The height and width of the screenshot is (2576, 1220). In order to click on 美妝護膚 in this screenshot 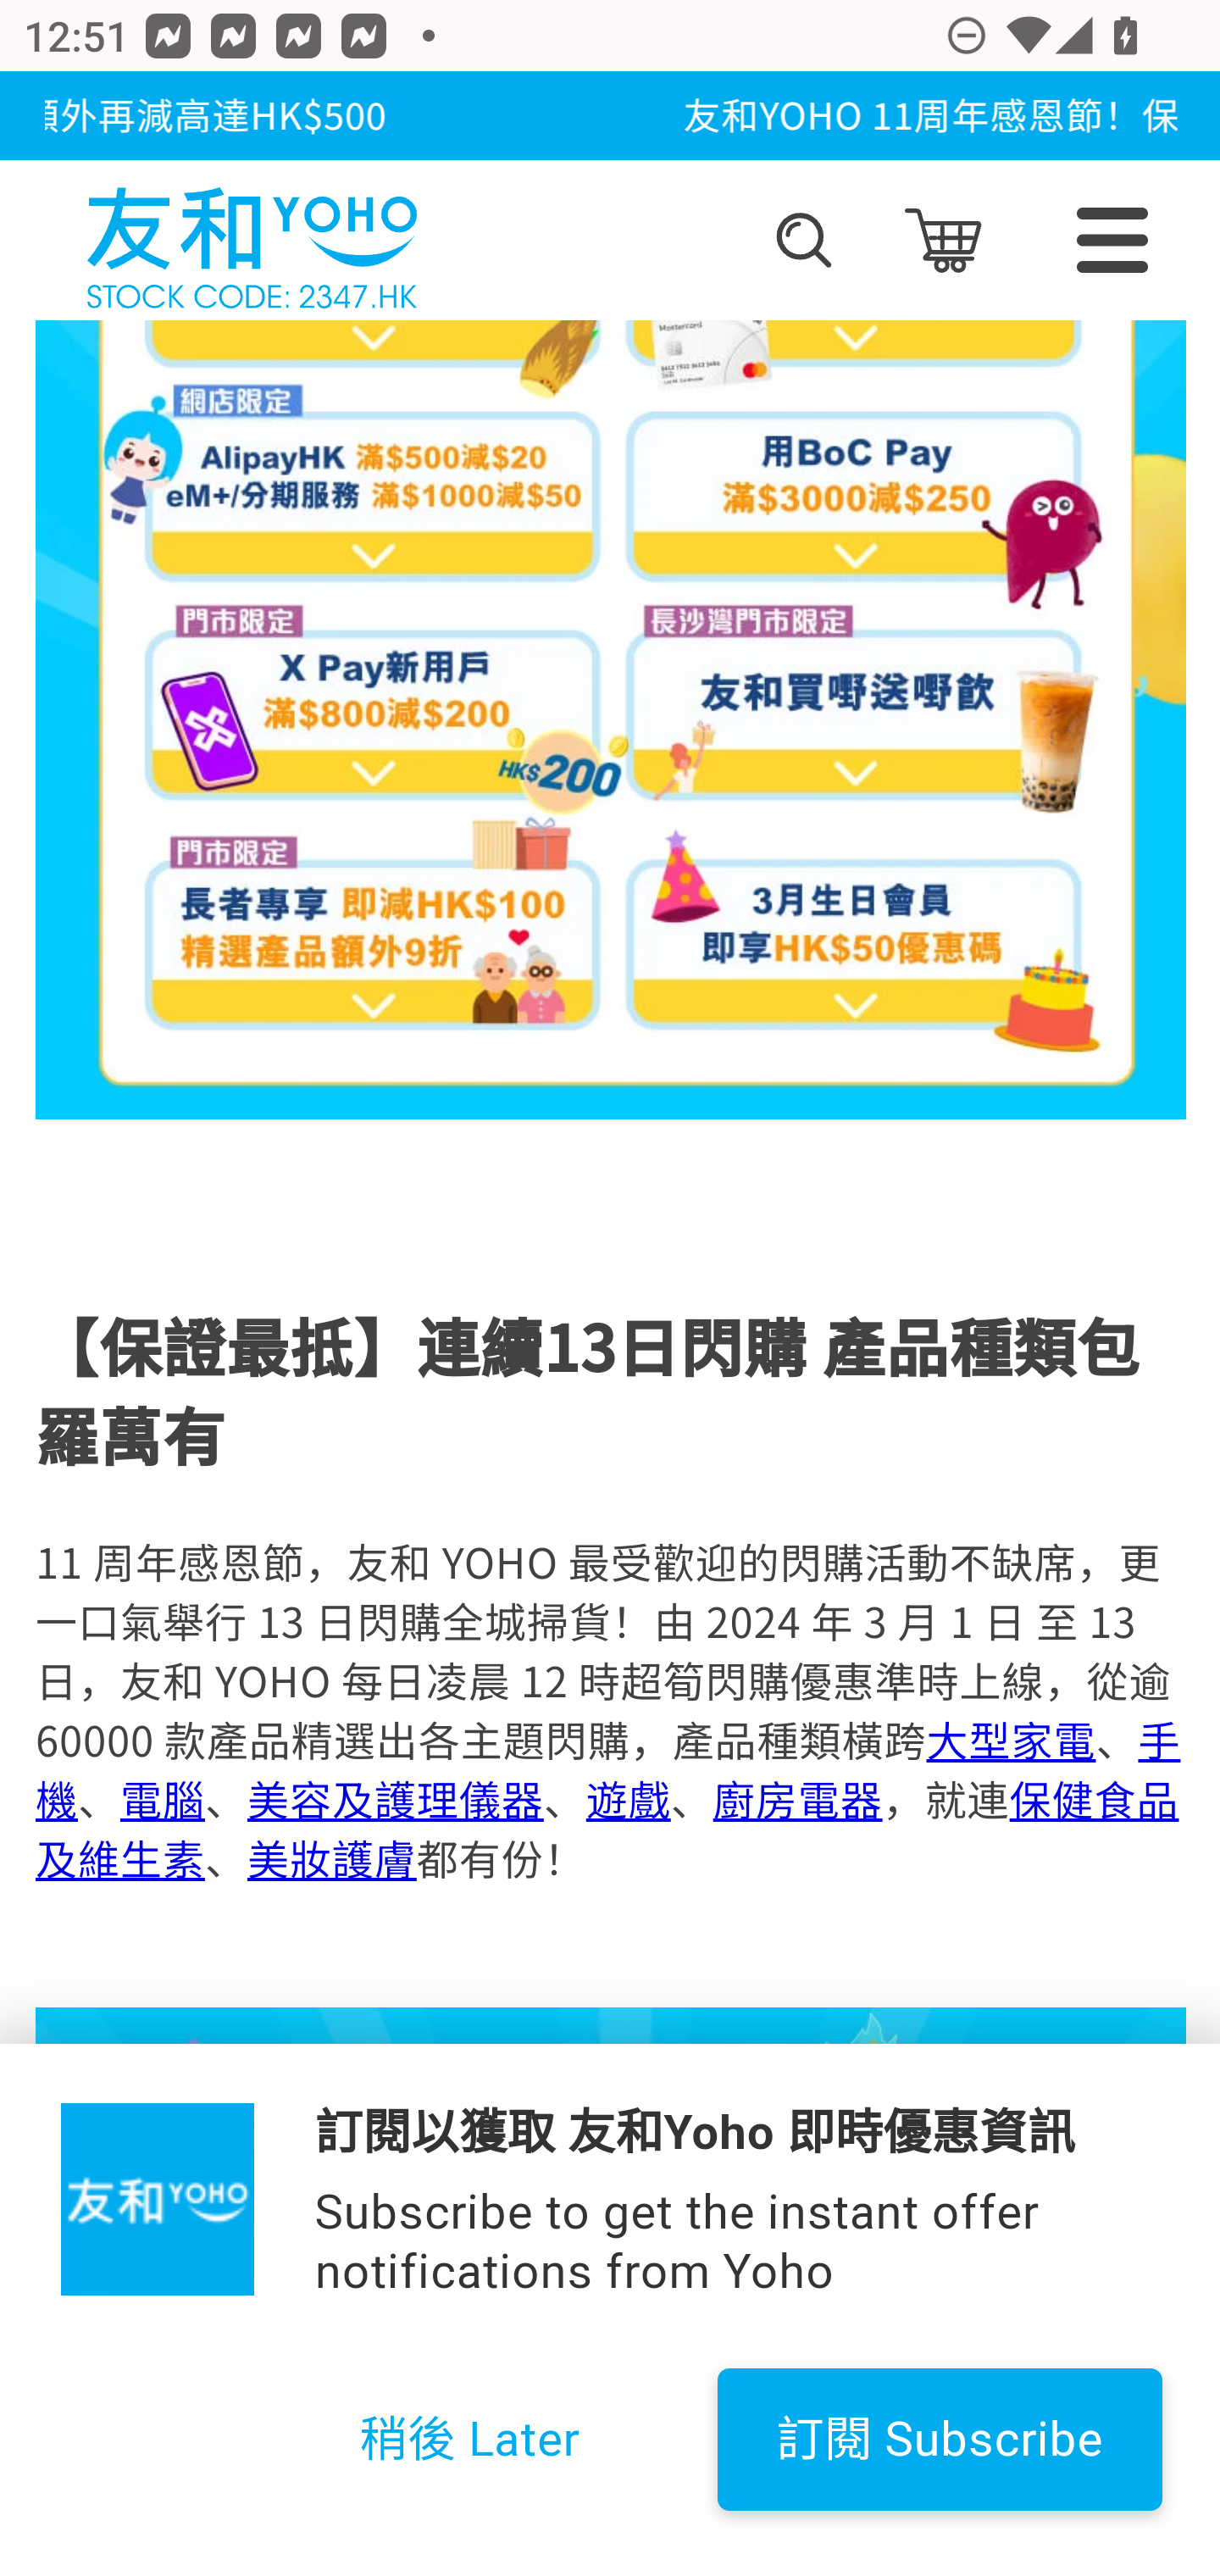, I will do `click(330, 1858)`.